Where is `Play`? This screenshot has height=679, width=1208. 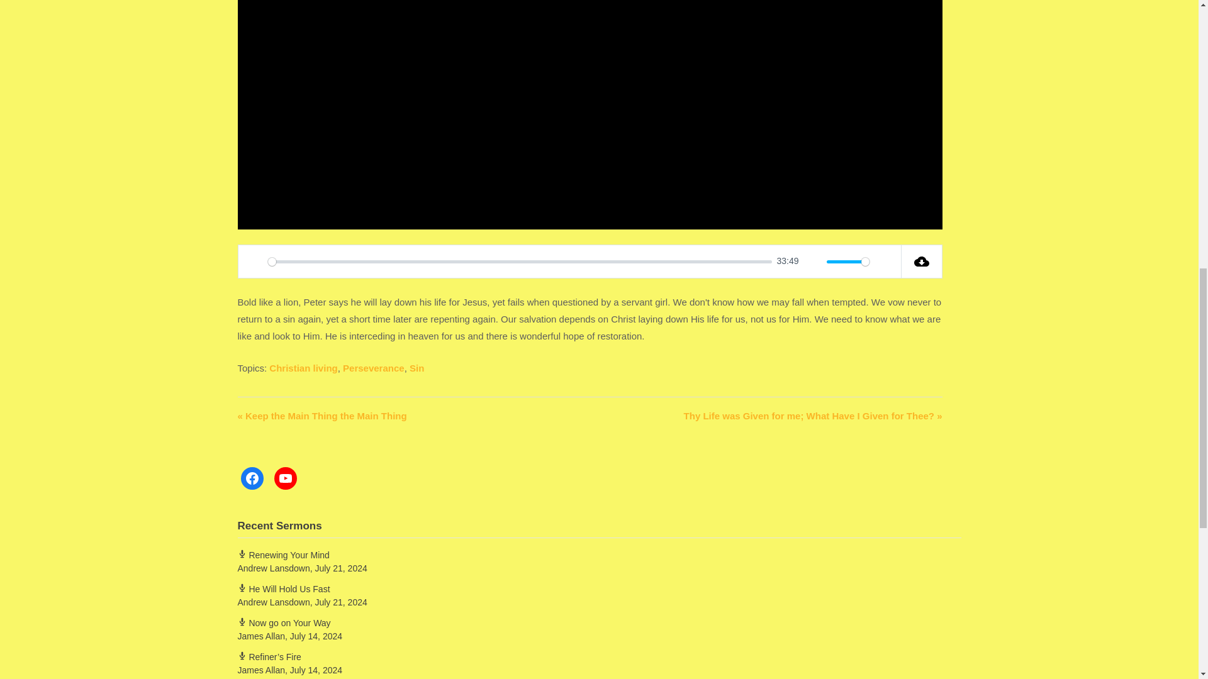 Play is located at coordinates (254, 262).